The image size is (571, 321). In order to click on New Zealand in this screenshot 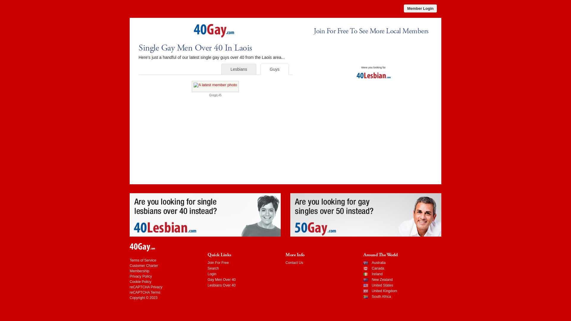, I will do `click(382, 280)`.